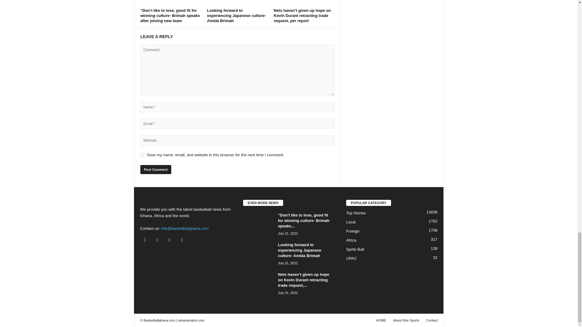 This screenshot has width=582, height=327. What do you see at coordinates (142, 154) in the screenshot?
I see `yes` at bounding box center [142, 154].